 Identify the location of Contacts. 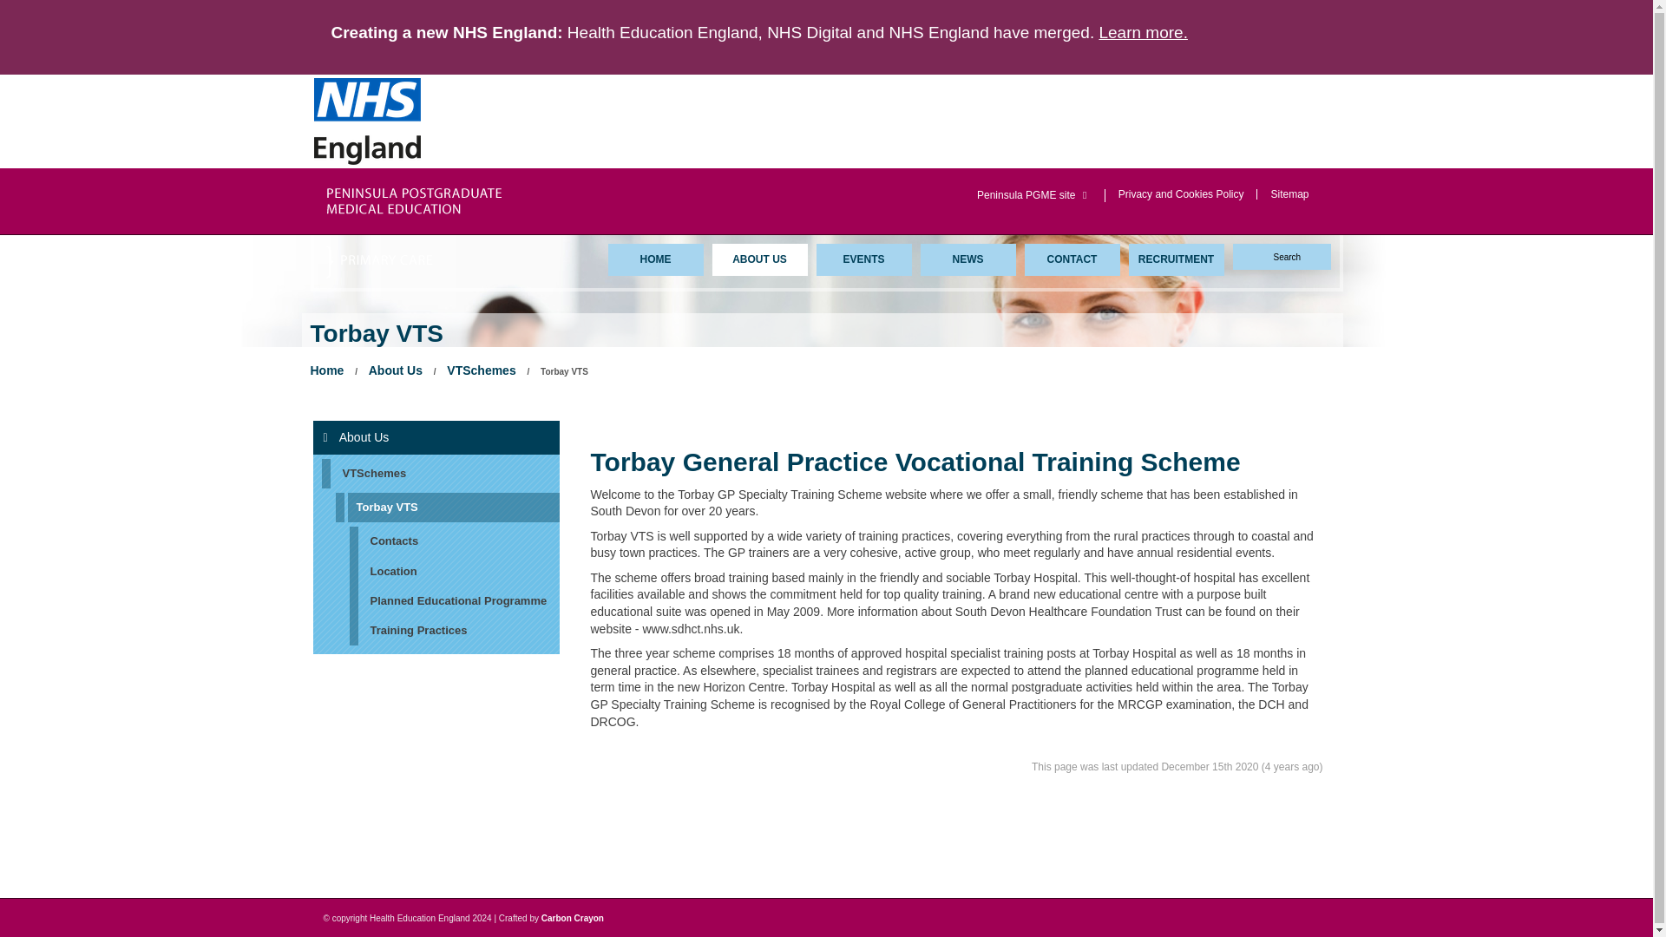
(453, 541).